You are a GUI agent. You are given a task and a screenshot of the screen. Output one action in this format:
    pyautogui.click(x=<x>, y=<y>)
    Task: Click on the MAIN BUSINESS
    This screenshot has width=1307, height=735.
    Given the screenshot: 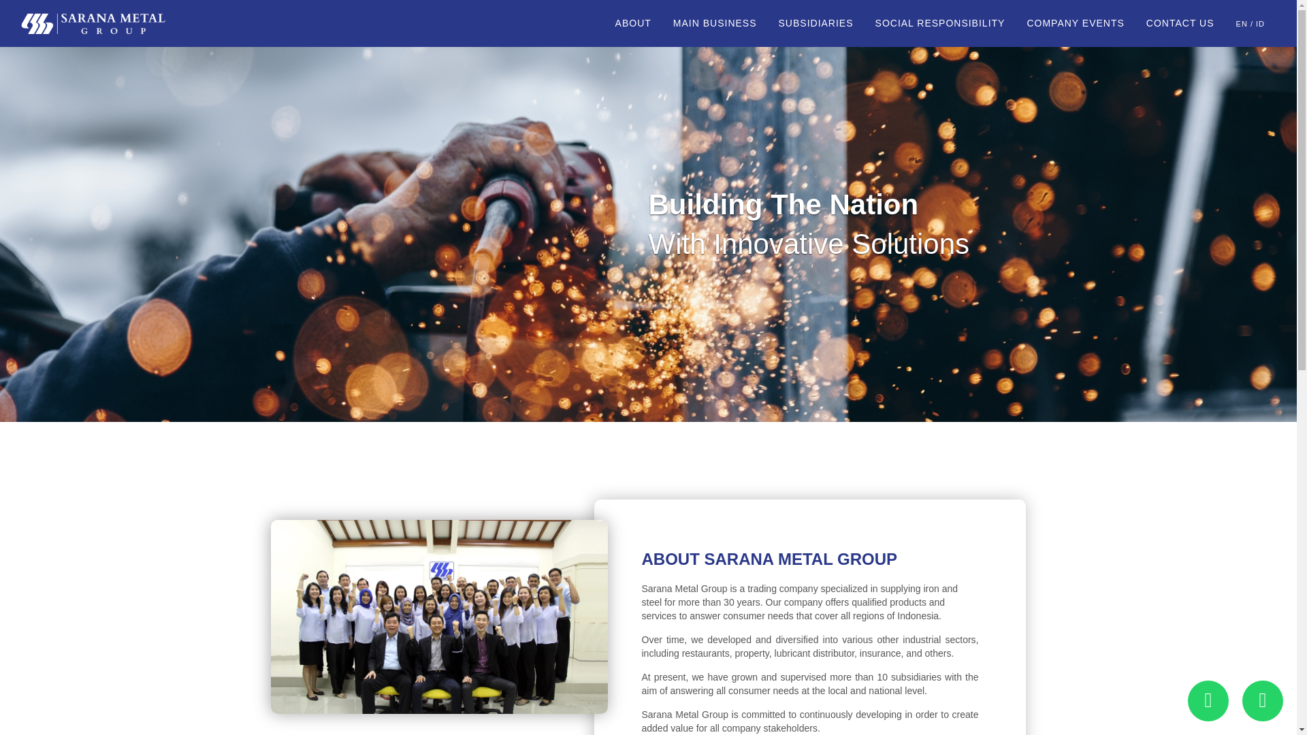 What is the action you would take?
    pyautogui.click(x=715, y=23)
    